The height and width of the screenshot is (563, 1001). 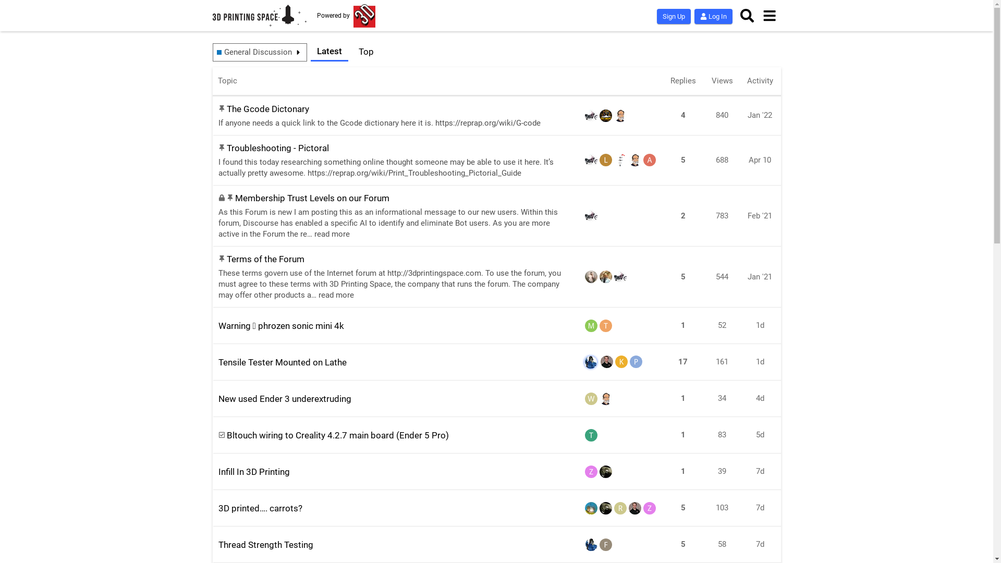 I want to click on rsterne - Original Poster, Most Recent Poster, so click(x=591, y=362).